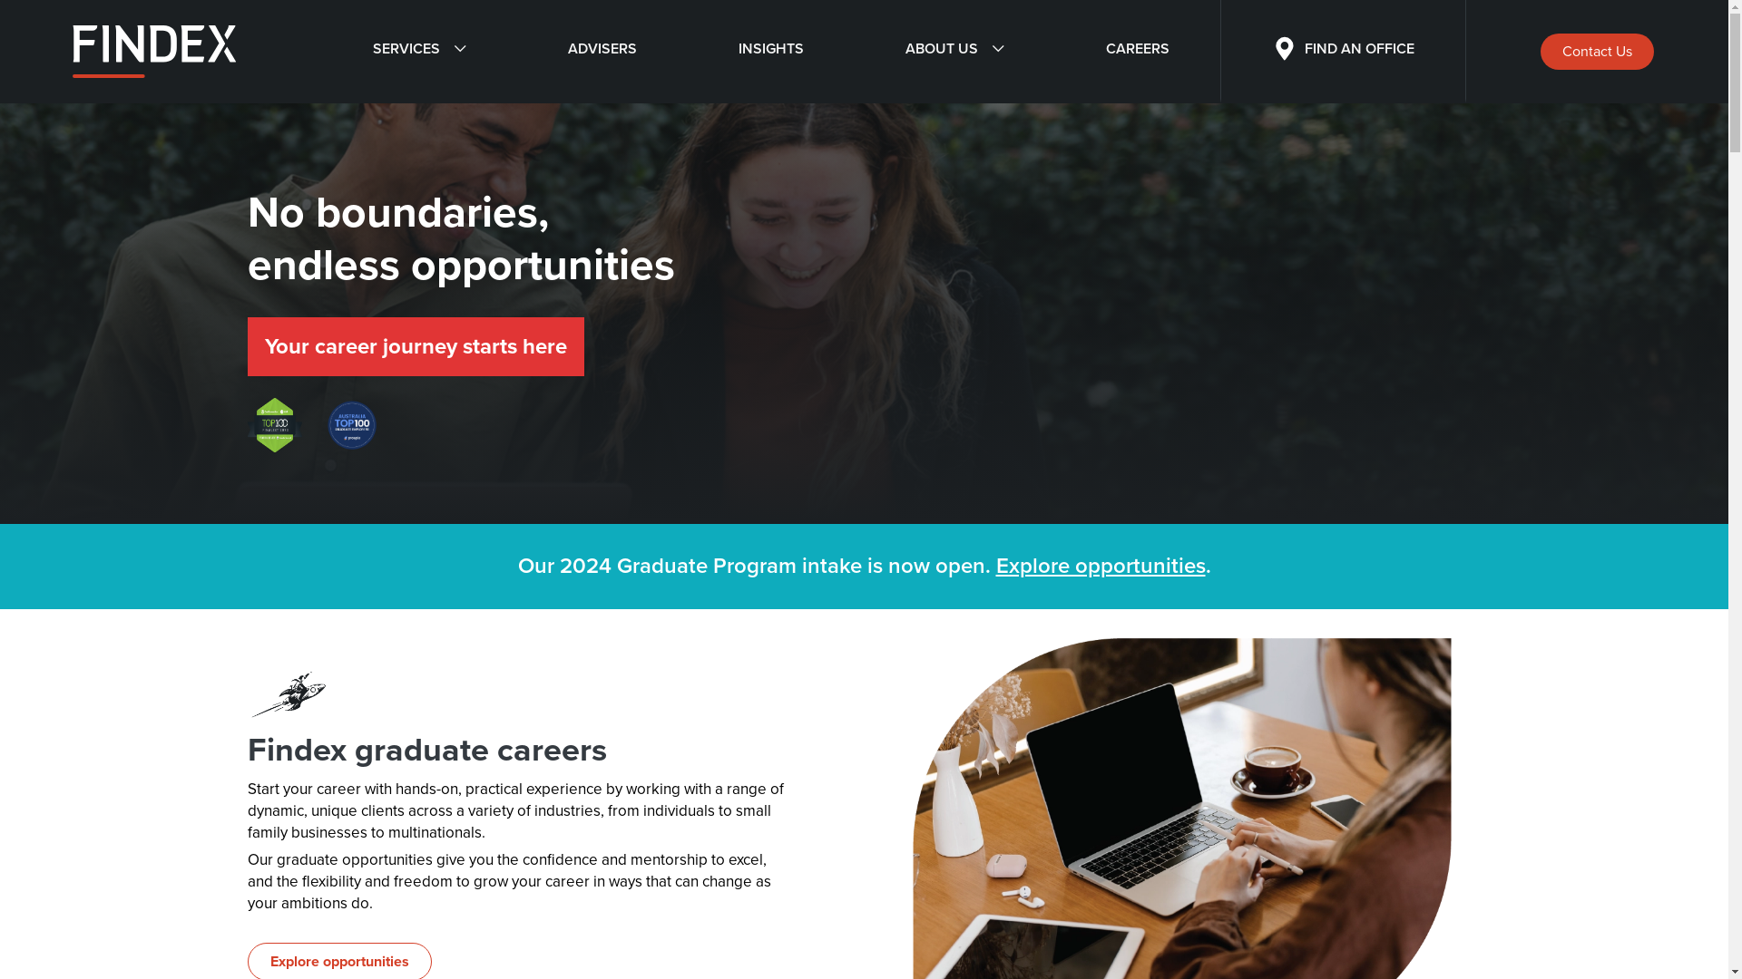 This screenshot has width=1742, height=979. Describe the element at coordinates (1597, 52) in the screenshot. I see `Contact Us` at that location.